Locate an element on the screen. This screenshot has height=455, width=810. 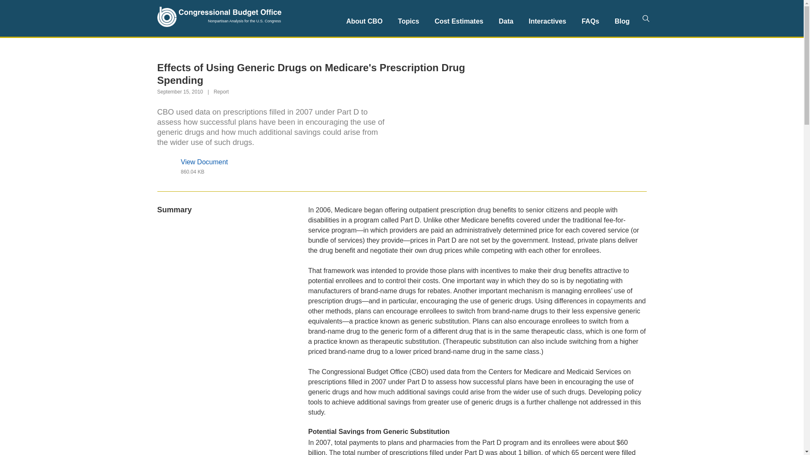
View Document is located at coordinates (273, 162).